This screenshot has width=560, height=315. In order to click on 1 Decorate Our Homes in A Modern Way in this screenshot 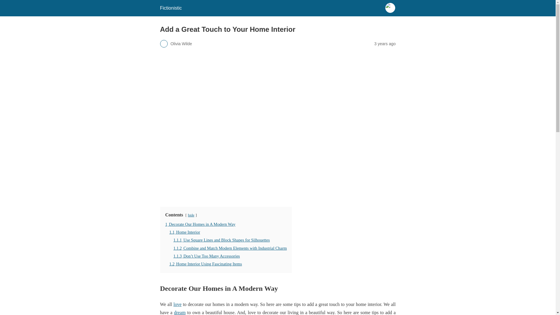, I will do `click(200, 224)`.